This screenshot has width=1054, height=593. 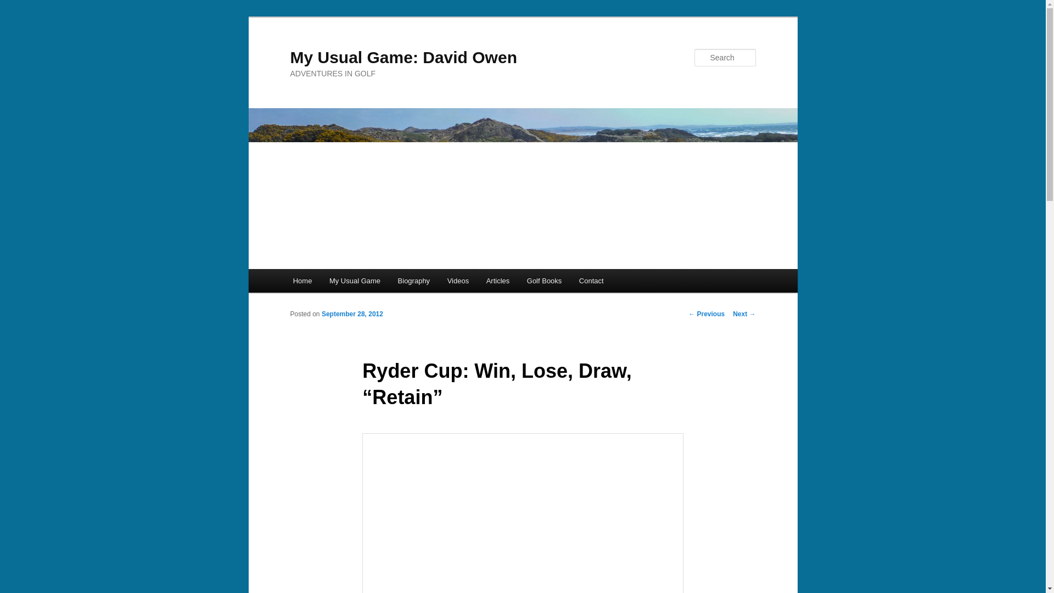 I want to click on My Usual Game: David Owen, so click(x=403, y=57).